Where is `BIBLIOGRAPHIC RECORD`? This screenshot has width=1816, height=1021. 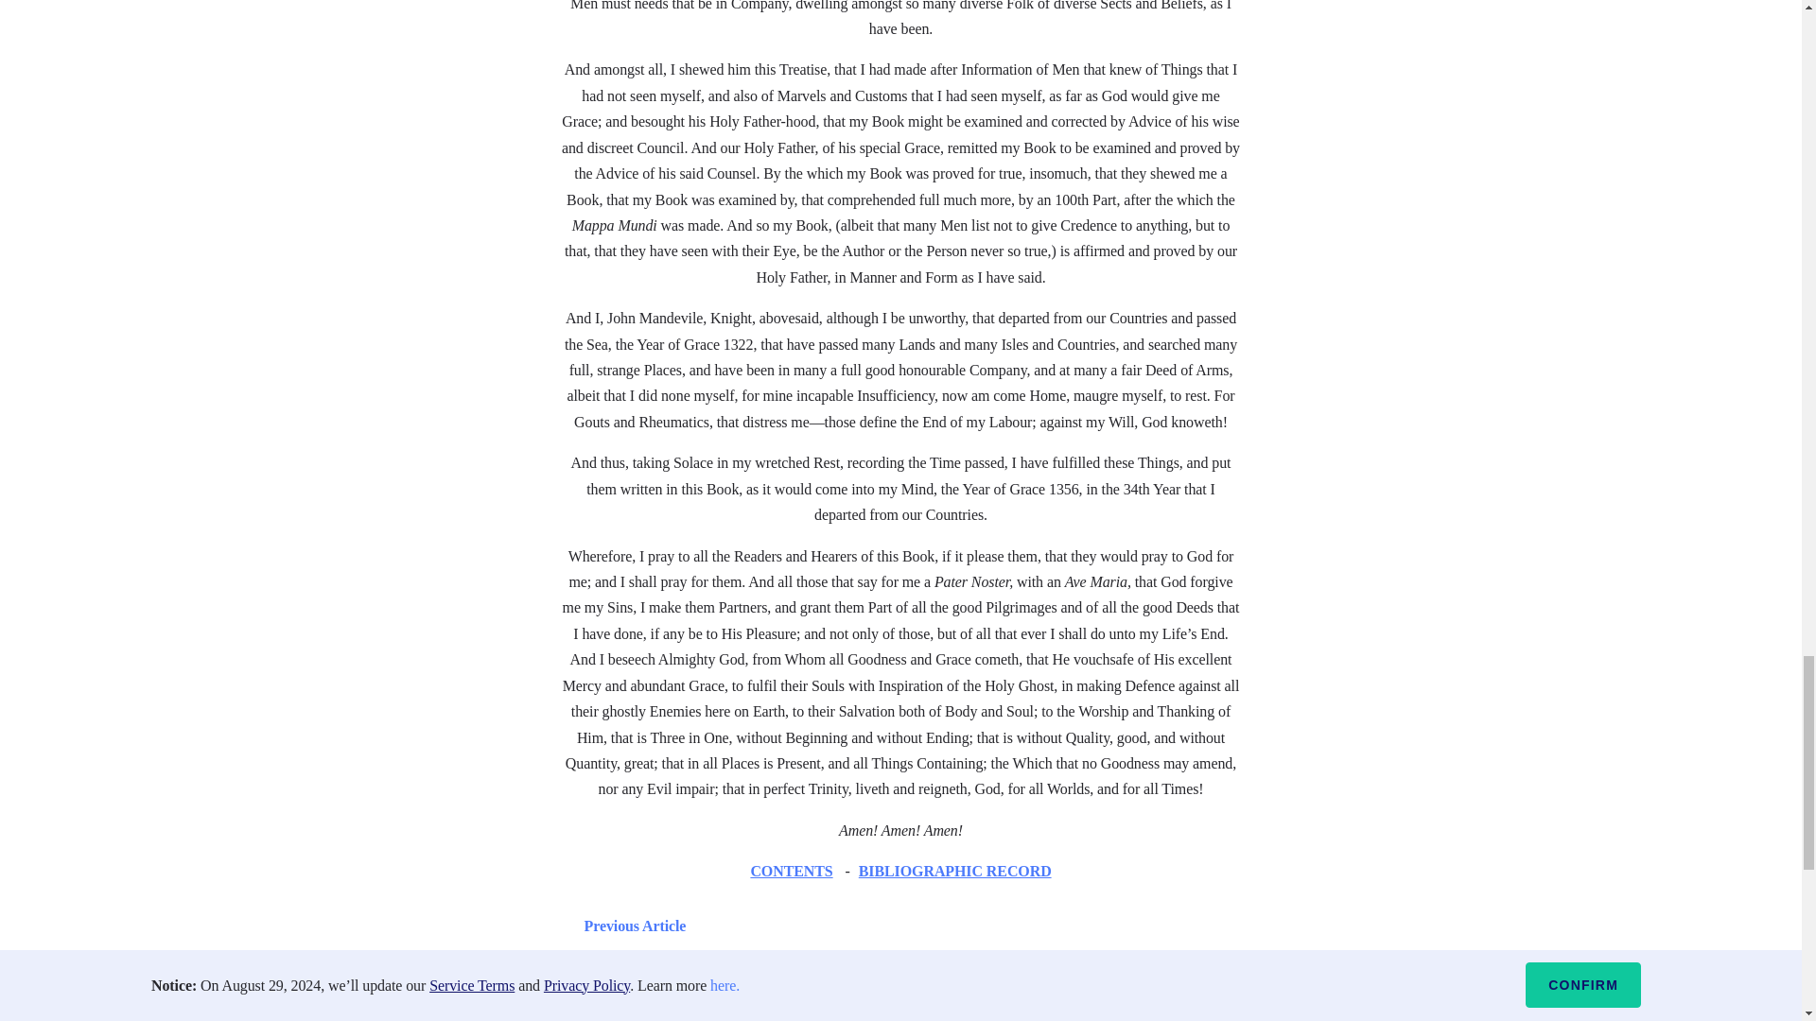
BIBLIOGRAPHIC RECORD is located at coordinates (955, 870).